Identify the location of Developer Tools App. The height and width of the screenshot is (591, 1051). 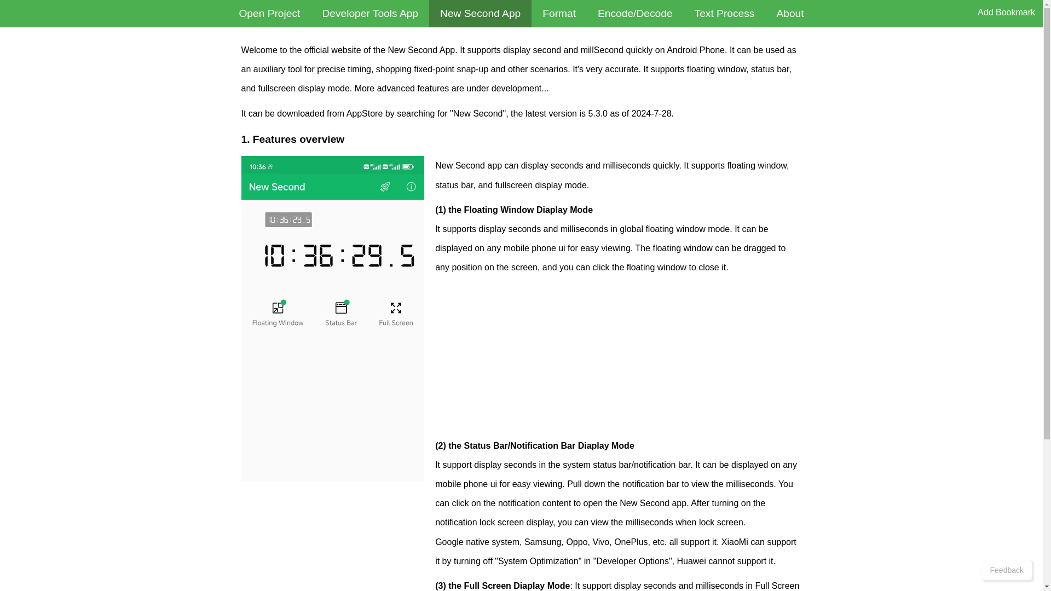
(370, 13).